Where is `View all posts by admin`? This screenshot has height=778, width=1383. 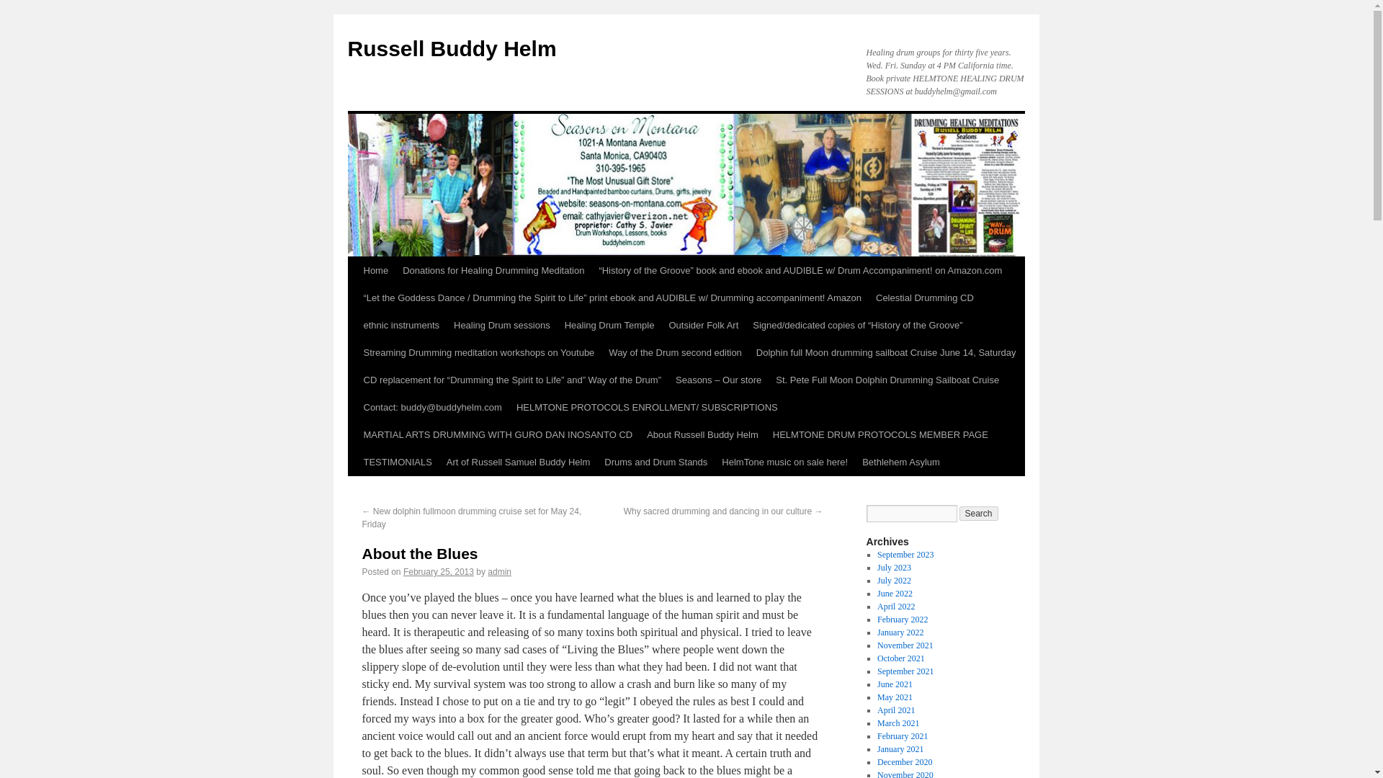
View all posts by admin is located at coordinates (500, 572).